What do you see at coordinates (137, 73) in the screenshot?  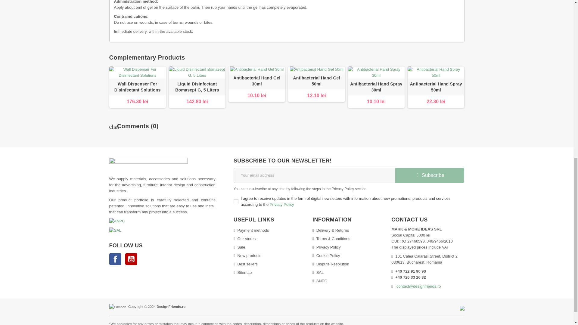 I see `Wall Dispenser For Disinfectant Solutions` at bounding box center [137, 73].